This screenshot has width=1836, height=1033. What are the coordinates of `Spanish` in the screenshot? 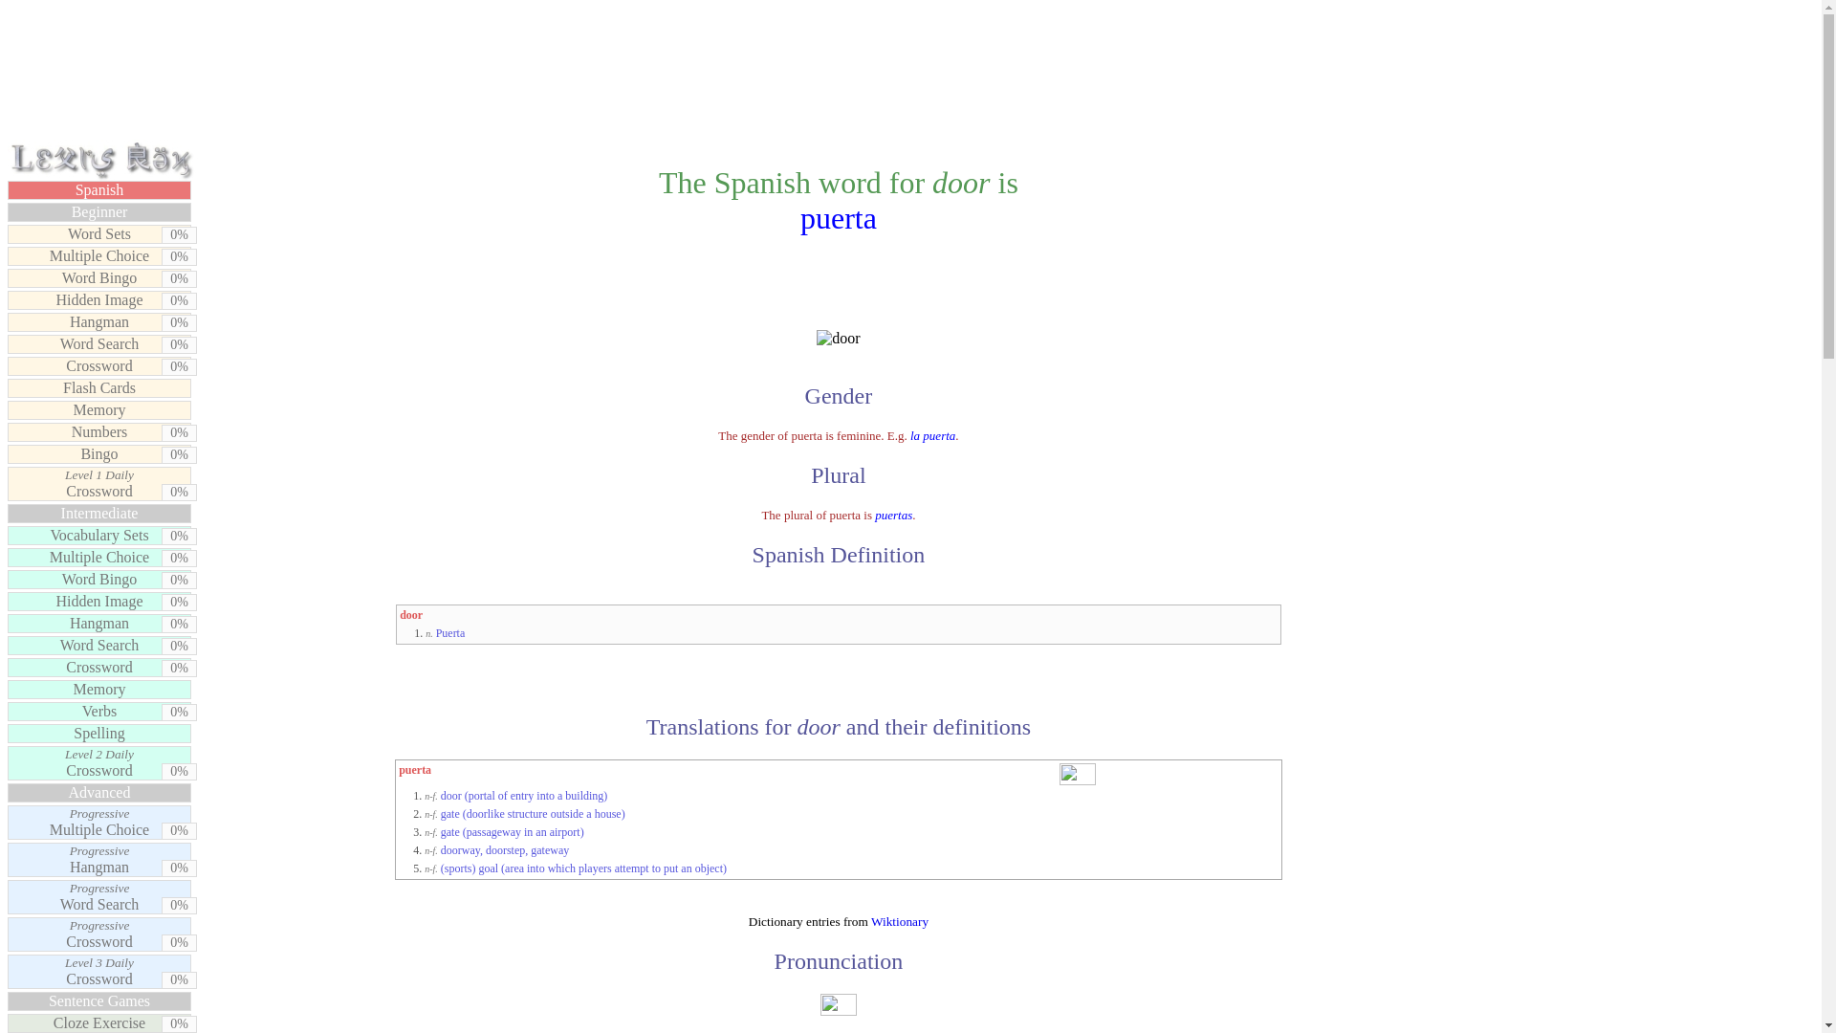 It's located at (98, 233).